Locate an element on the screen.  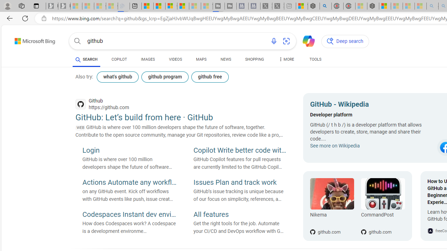
Global Web Icon is located at coordinates (430, 231).